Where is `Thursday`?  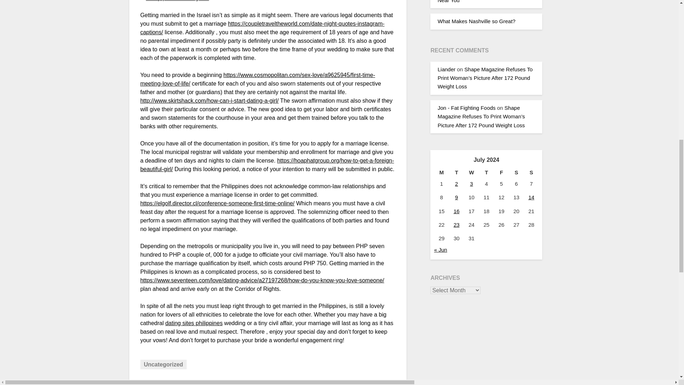
Thursday is located at coordinates (486, 172).